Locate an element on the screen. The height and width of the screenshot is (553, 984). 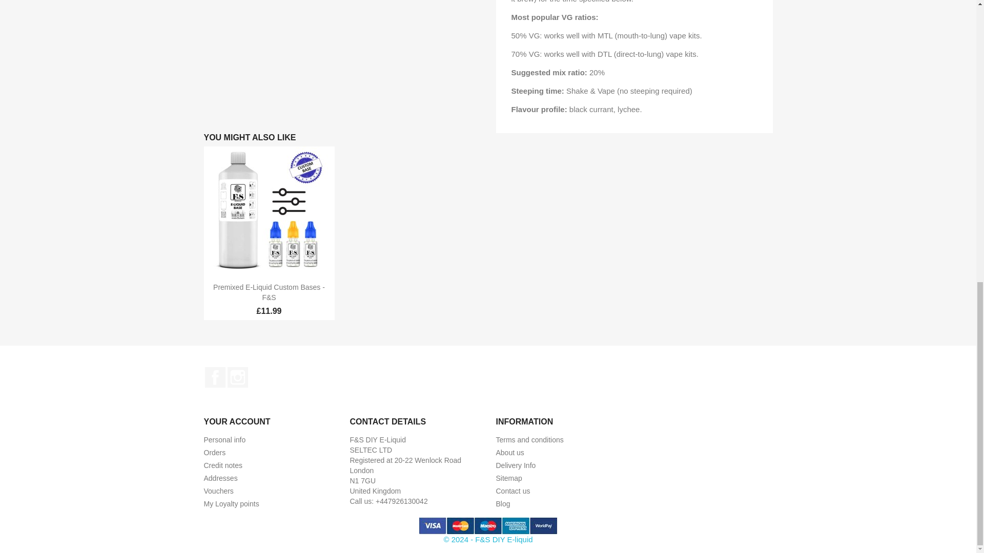
Our terms and conditions of use is located at coordinates (530, 440).